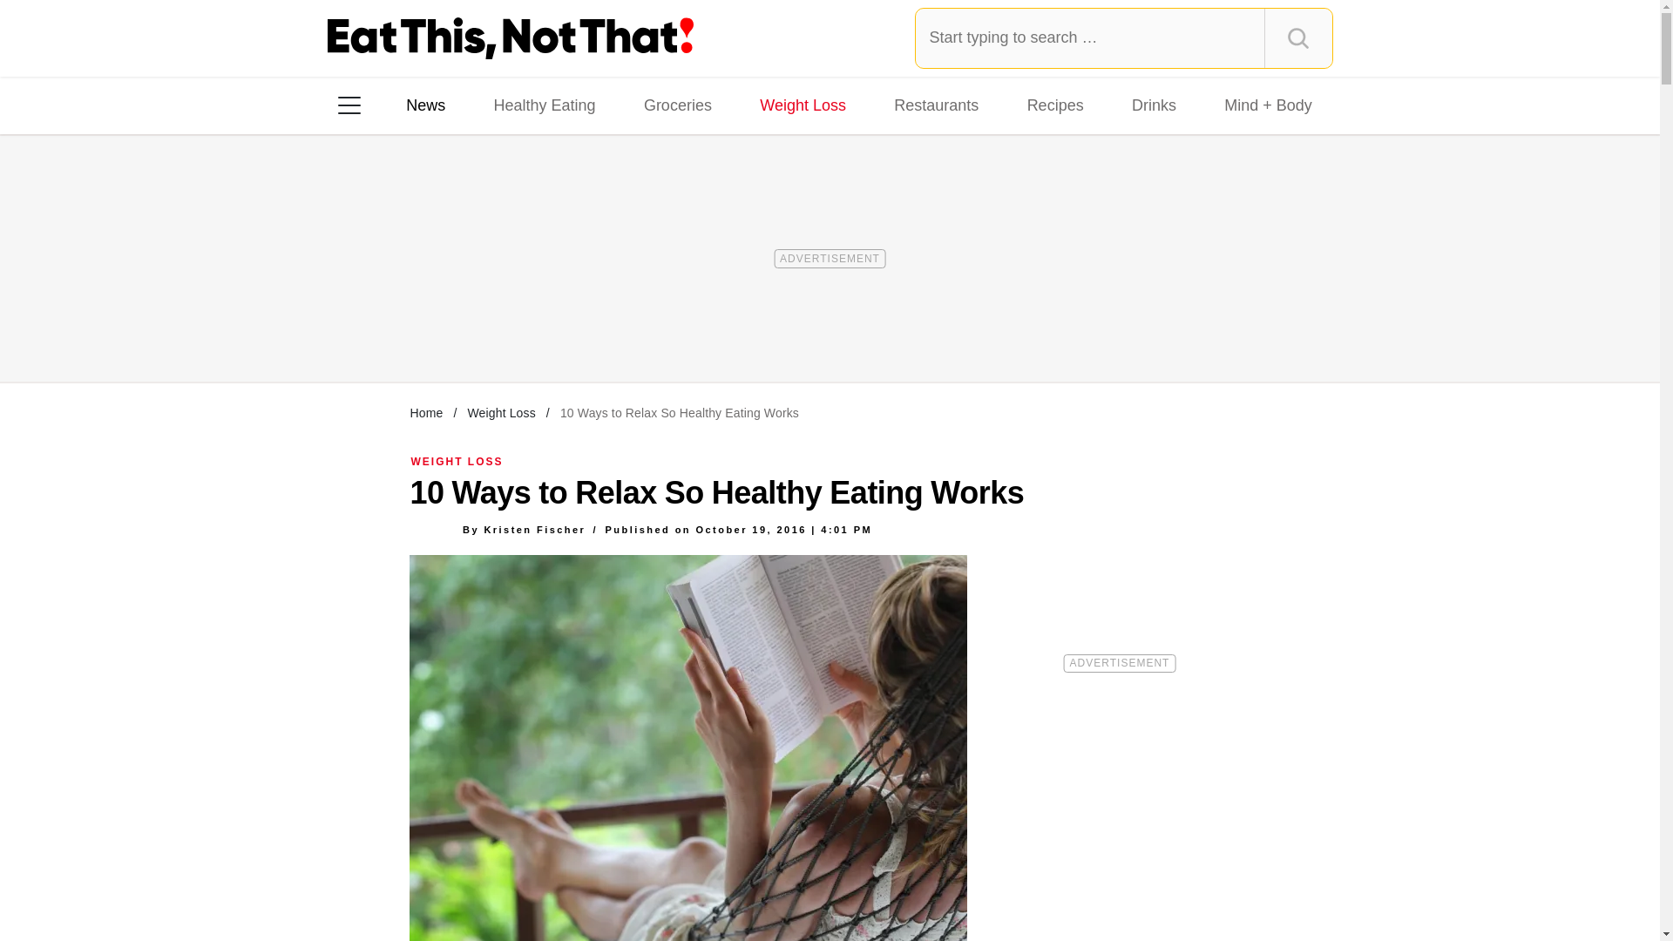  Describe the element at coordinates (544, 105) in the screenshot. I see `Healthy Eating` at that location.